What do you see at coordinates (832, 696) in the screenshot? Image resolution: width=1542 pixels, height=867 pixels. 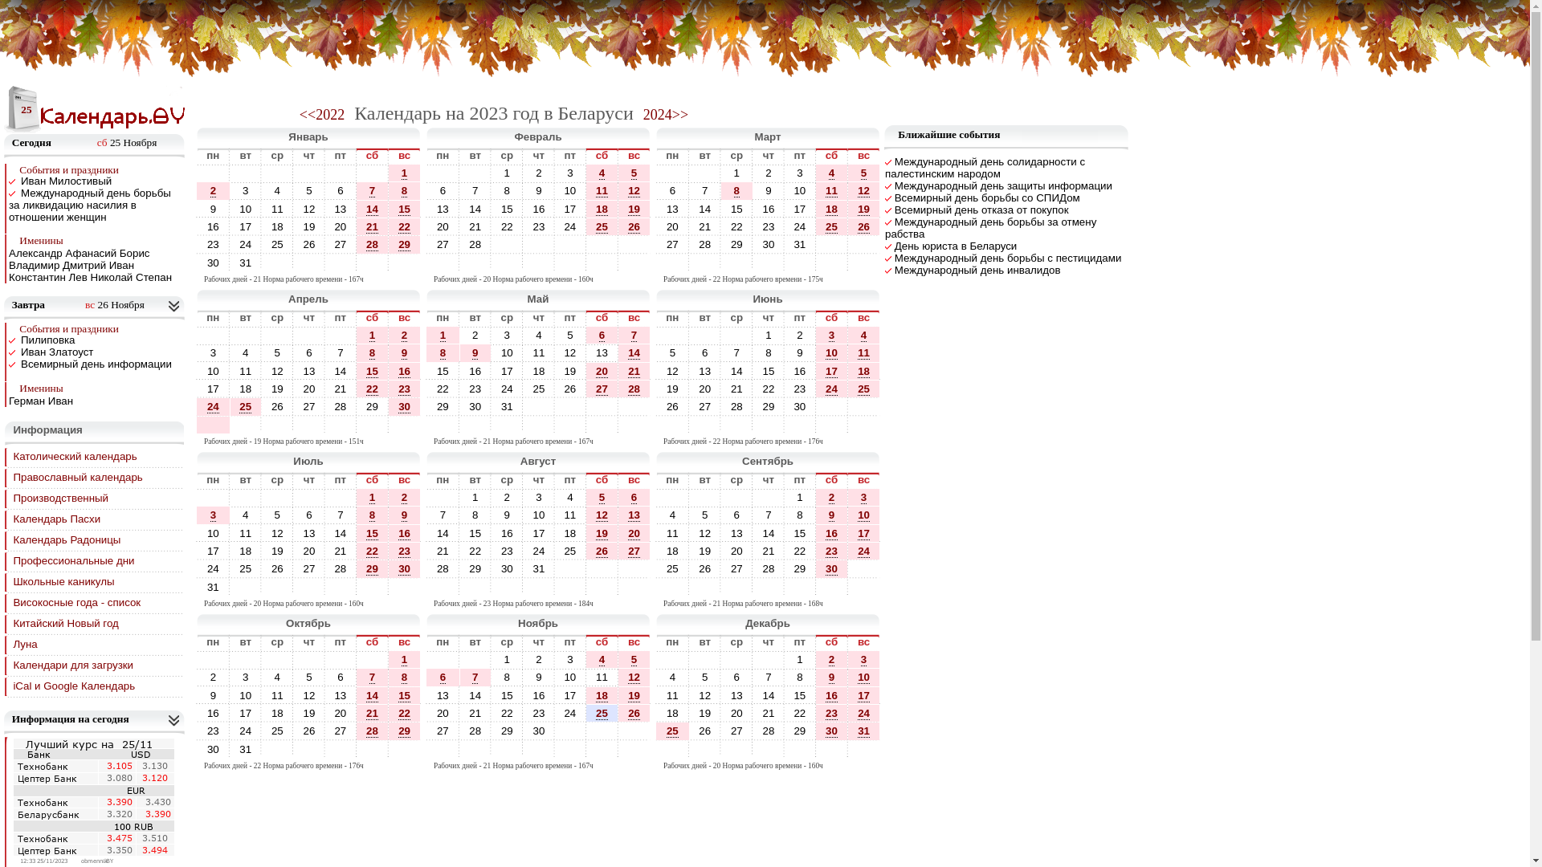 I see `16` at bounding box center [832, 696].